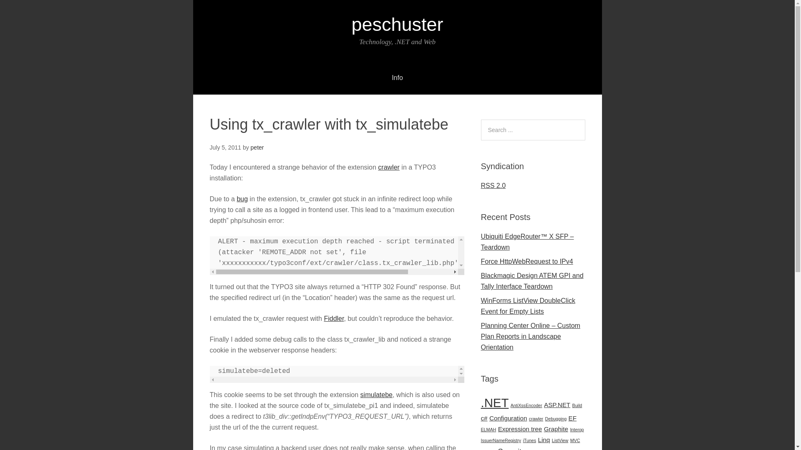 The width and height of the screenshot is (801, 450). I want to click on ASP.NET, so click(557, 405).